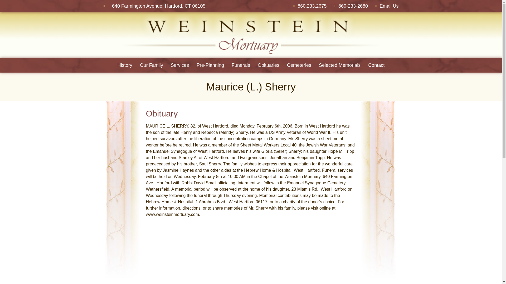 The image size is (506, 284). Describe the element at coordinates (154, 6) in the screenshot. I see `640 Farmington Avenue, Hartford, CT 06105` at that location.